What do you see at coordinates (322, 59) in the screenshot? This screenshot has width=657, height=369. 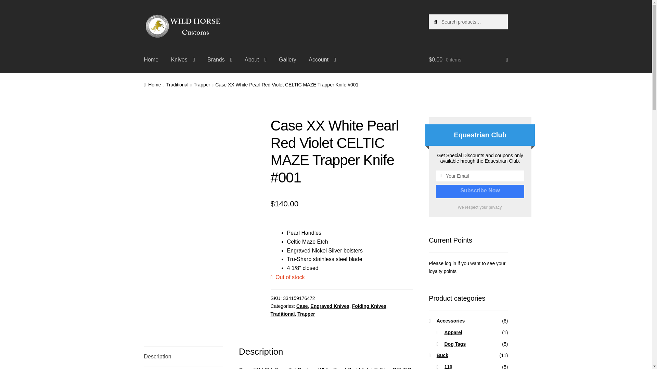 I see `Account` at bounding box center [322, 59].